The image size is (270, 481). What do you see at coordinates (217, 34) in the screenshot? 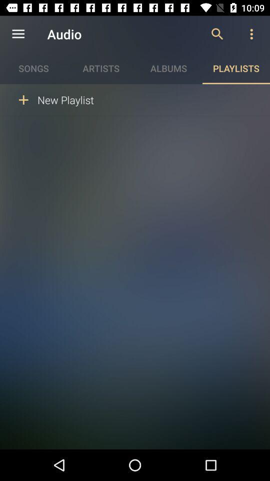
I see `launch item above playlists icon` at bounding box center [217, 34].